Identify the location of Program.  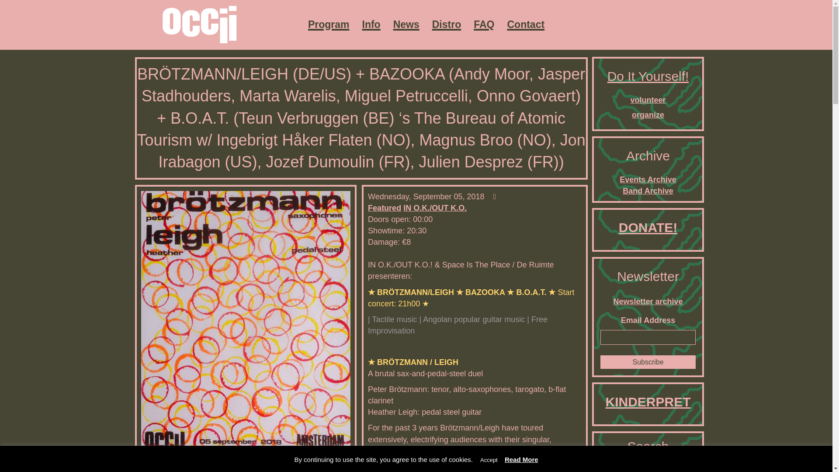
(329, 24).